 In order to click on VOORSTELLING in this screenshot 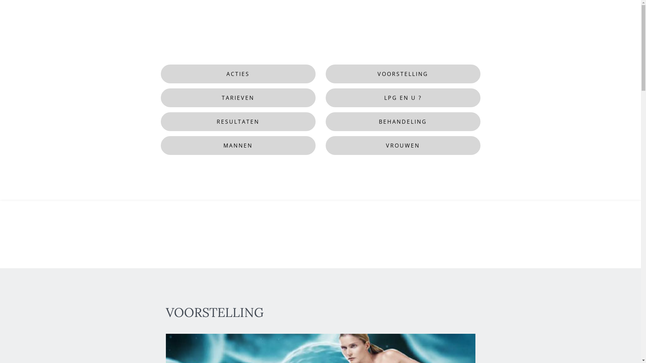, I will do `click(403, 74)`.